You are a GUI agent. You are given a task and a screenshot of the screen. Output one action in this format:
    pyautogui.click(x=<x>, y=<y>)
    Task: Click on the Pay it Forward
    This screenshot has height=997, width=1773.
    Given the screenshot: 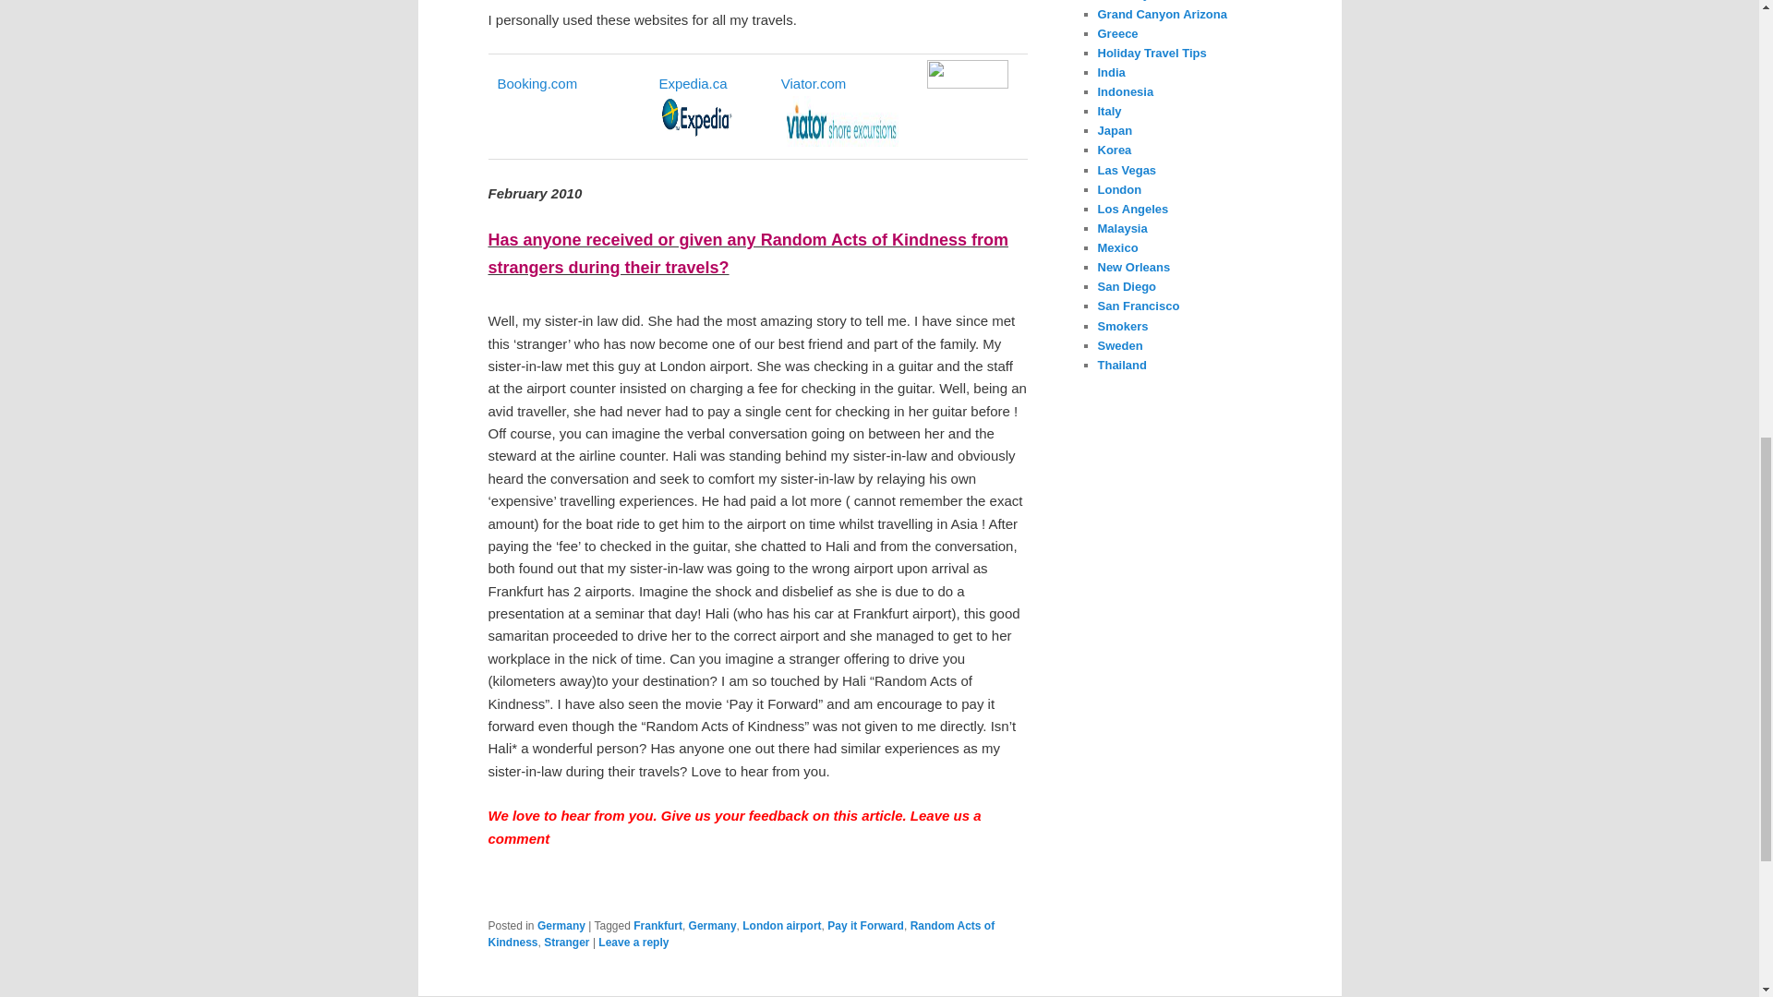 What is the action you would take?
    pyautogui.click(x=866, y=925)
    